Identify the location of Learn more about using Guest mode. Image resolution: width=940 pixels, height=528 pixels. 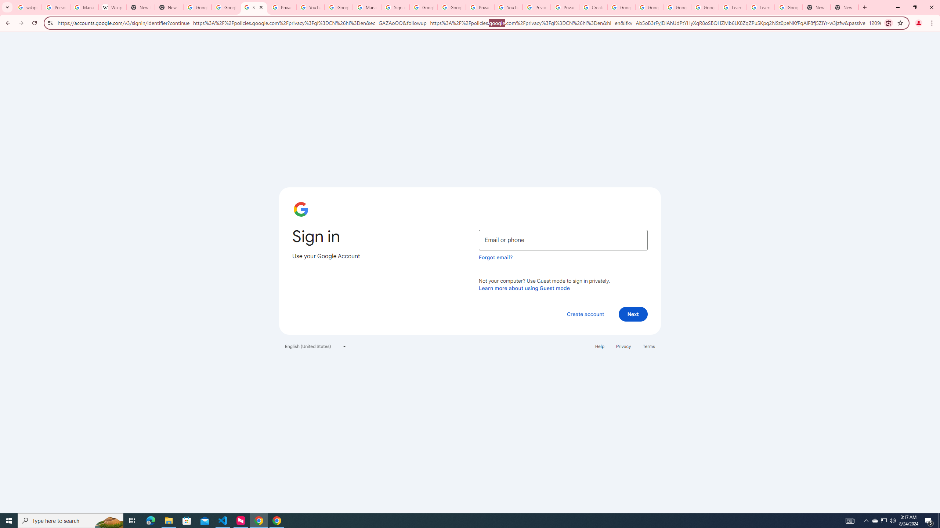
(524, 288).